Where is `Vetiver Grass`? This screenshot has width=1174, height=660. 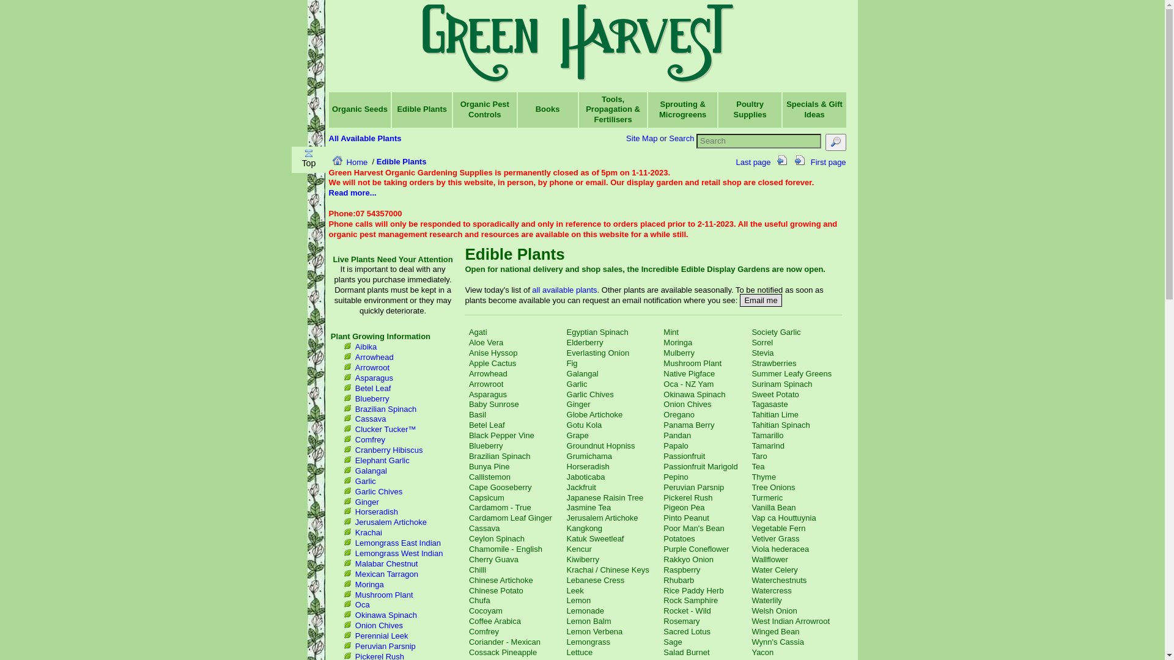 Vetiver Grass is located at coordinates (775, 539).